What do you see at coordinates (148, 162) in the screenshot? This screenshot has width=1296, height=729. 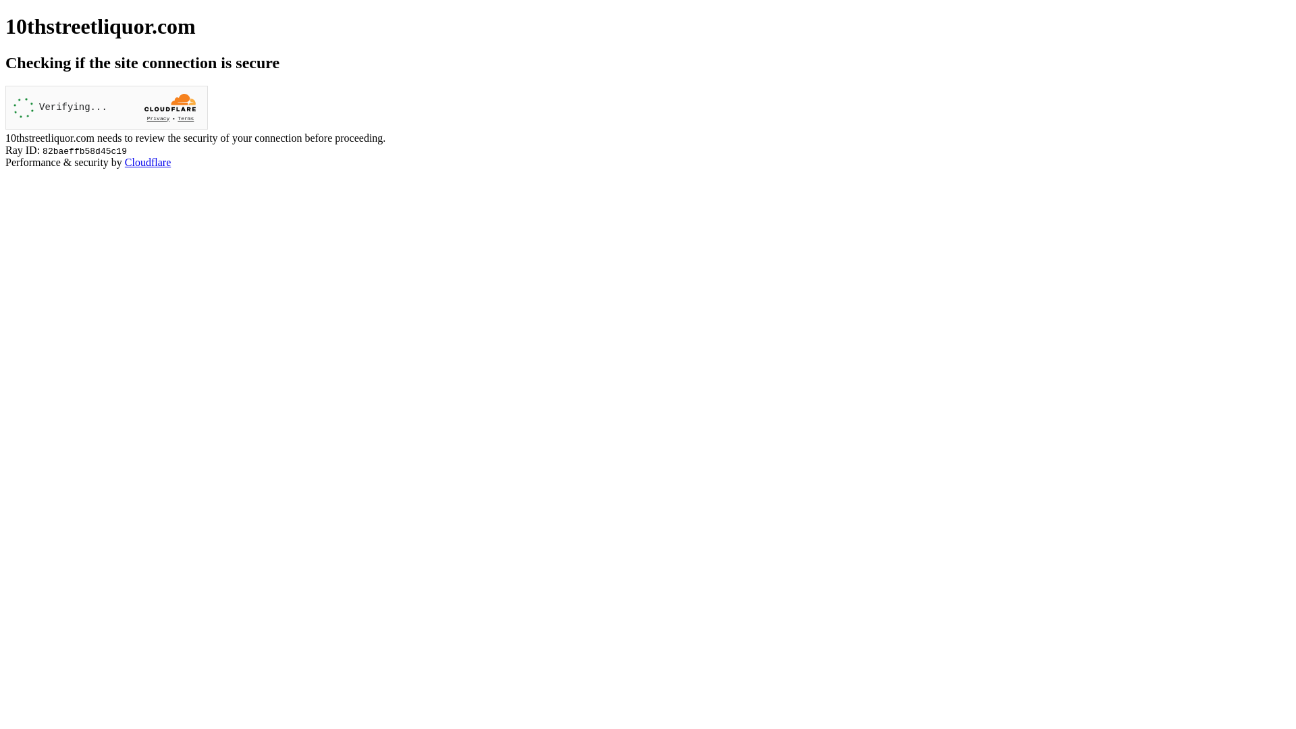 I see `Cloudflare` at bounding box center [148, 162].